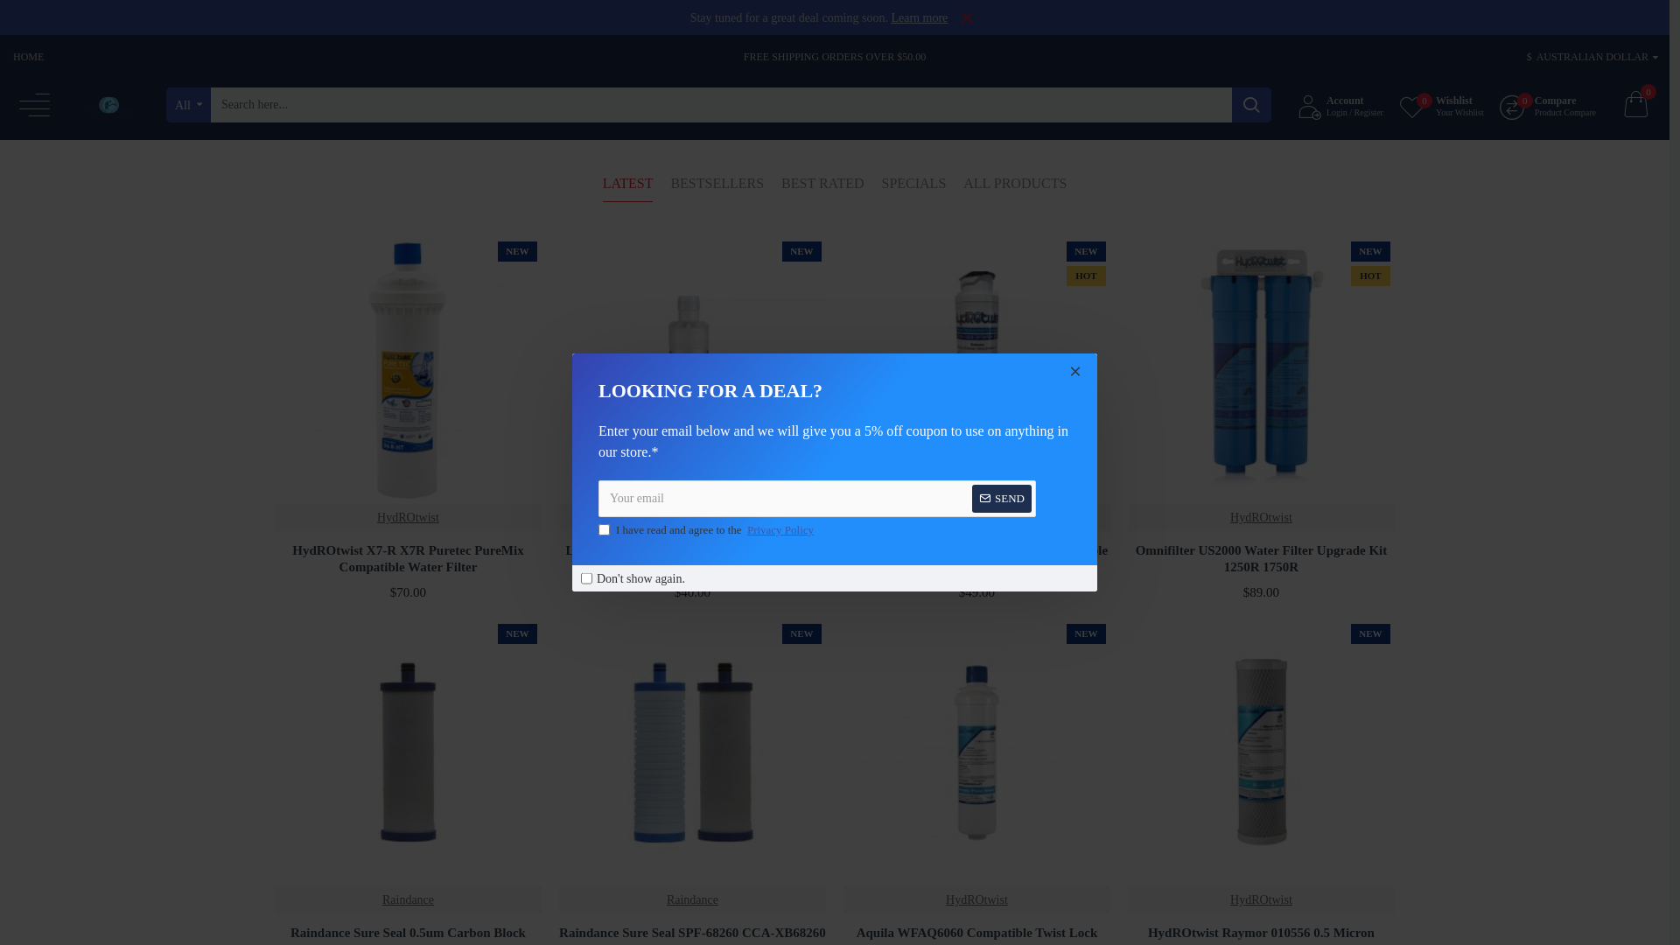  What do you see at coordinates (1548, 105) in the screenshot?
I see `Compare
Product Compare
0` at bounding box center [1548, 105].